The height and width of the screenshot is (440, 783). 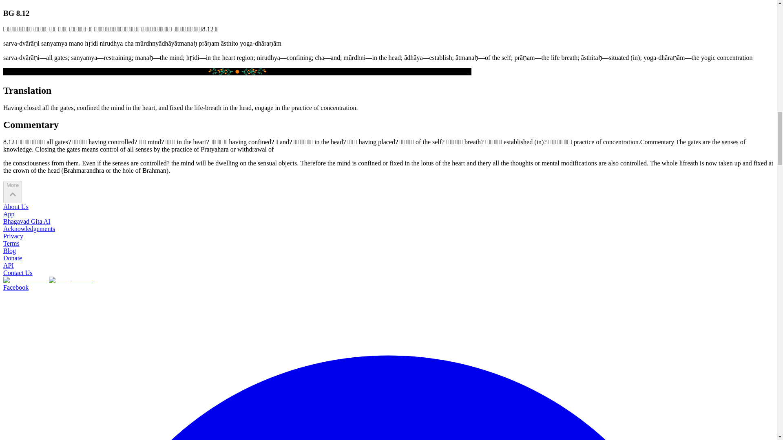 What do you see at coordinates (13, 236) in the screenshot?
I see `Privacy` at bounding box center [13, 236].